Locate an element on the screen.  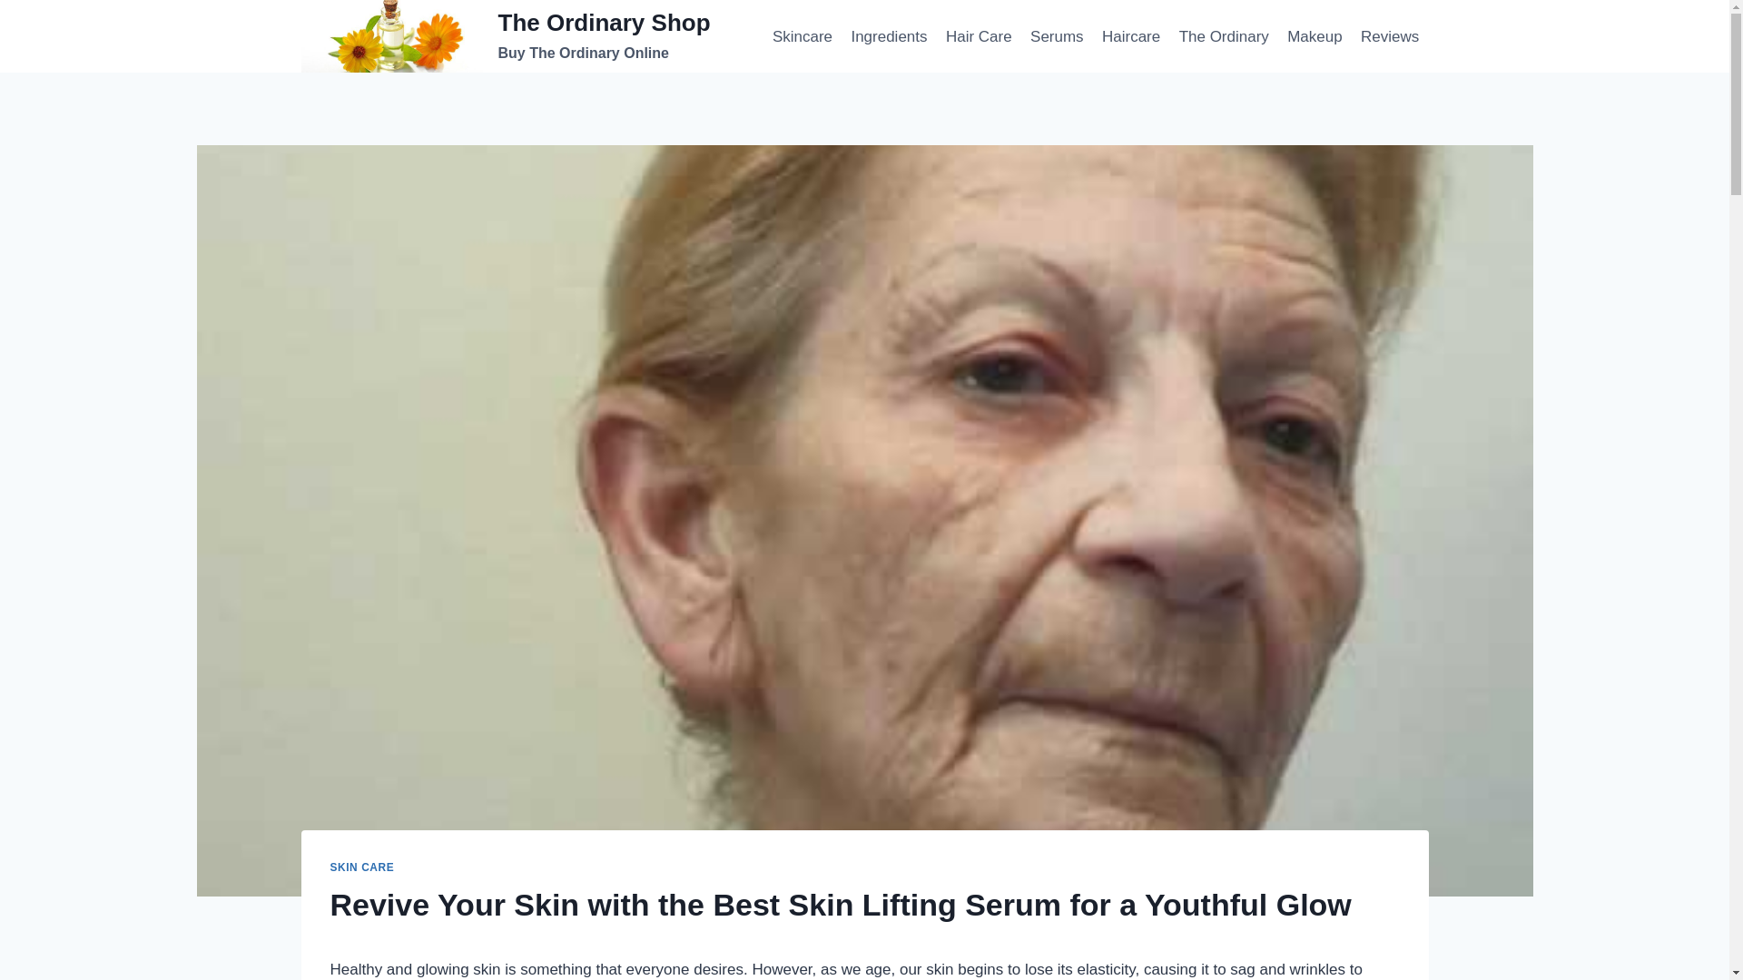
Ingredients is located at coordinates (979, 35).